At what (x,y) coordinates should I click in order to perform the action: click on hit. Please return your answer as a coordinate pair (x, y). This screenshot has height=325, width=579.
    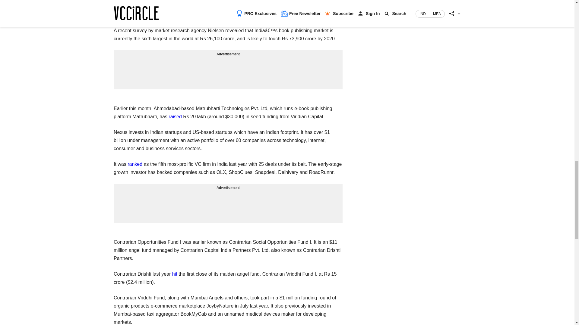
    Looking at the image, I should click on (174, 274).